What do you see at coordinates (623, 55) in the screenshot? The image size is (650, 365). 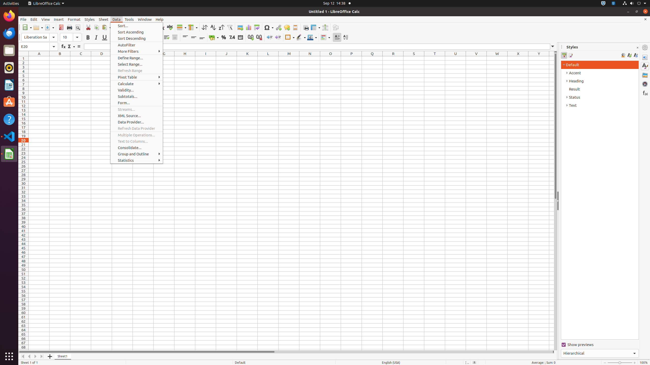 I see `Fill Format Mode` at bounding box center [623, 55].